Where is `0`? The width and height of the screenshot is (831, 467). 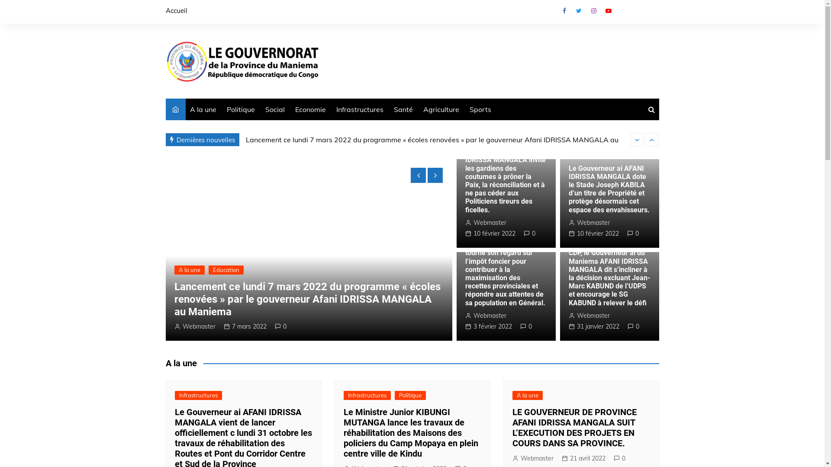
0 is located at coordinates (526, 326).